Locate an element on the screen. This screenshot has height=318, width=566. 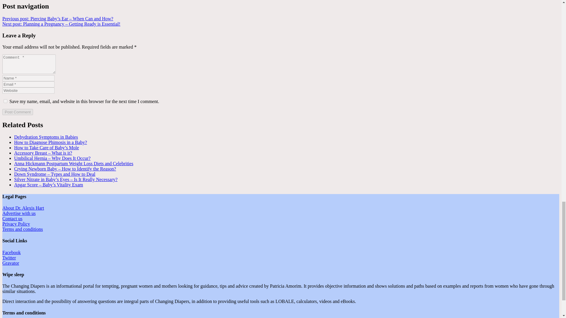
yes is located at coordinates (5, 101).